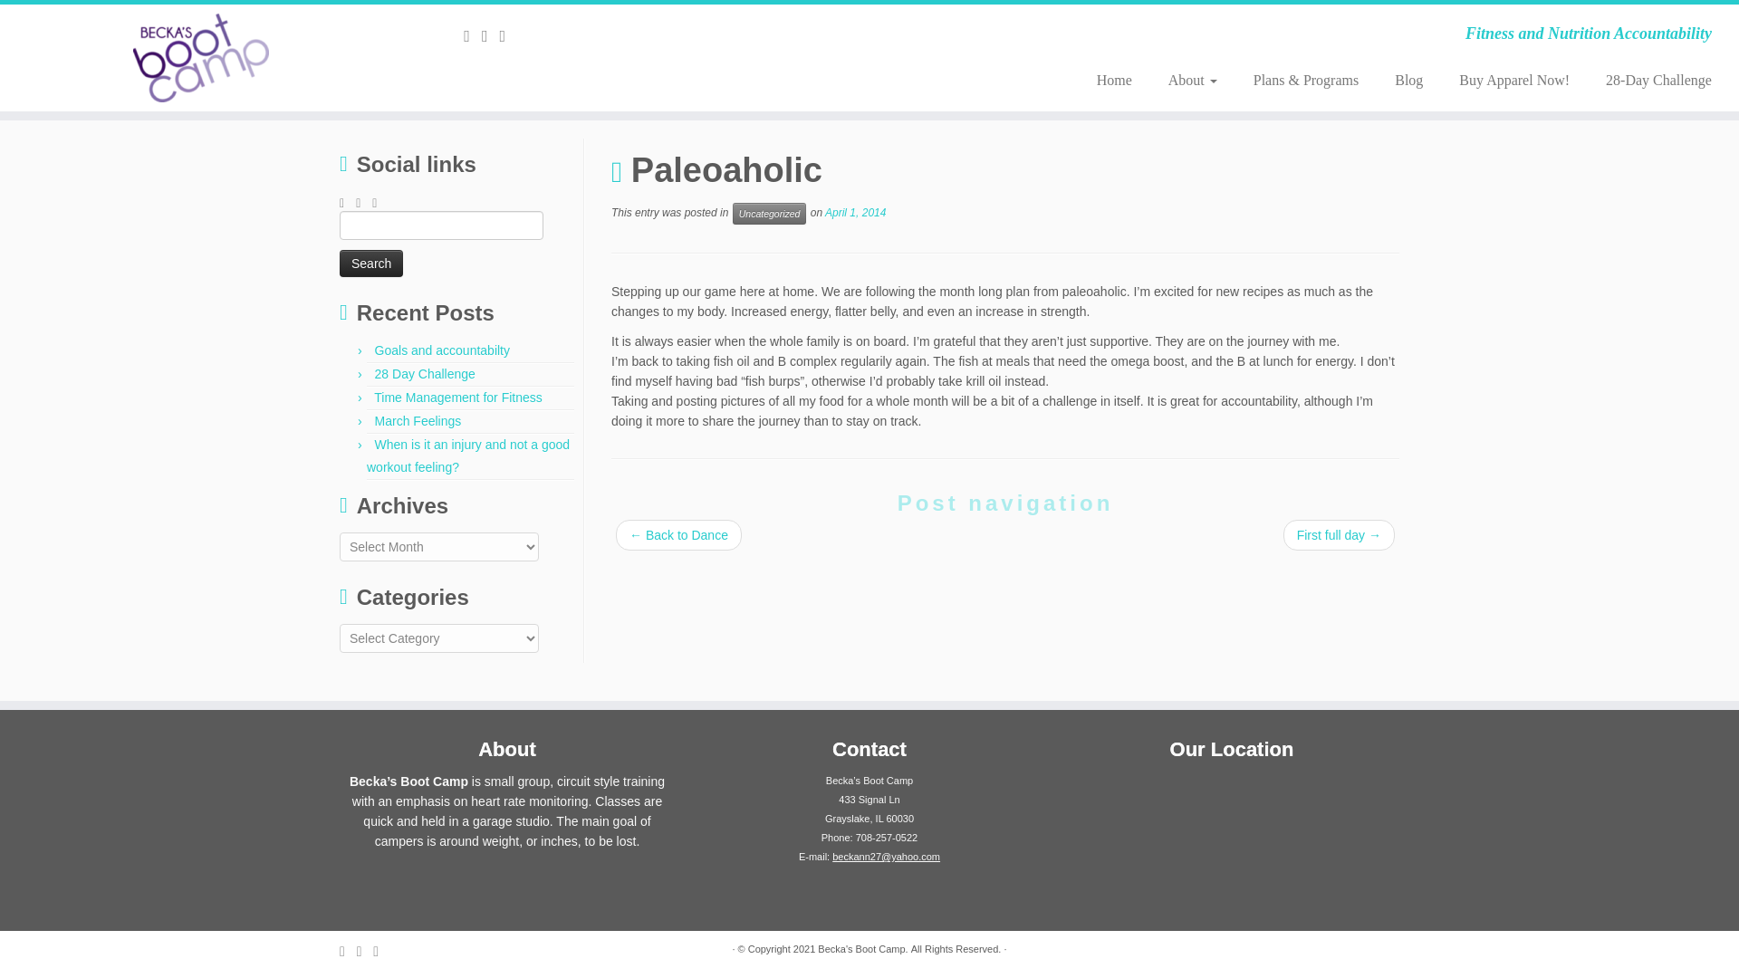 This screenshot has height=978, width=1739. What do you see at coordinates (1192, 80) in the screenshot?
I see `About` at bounding box center [1192, 80].